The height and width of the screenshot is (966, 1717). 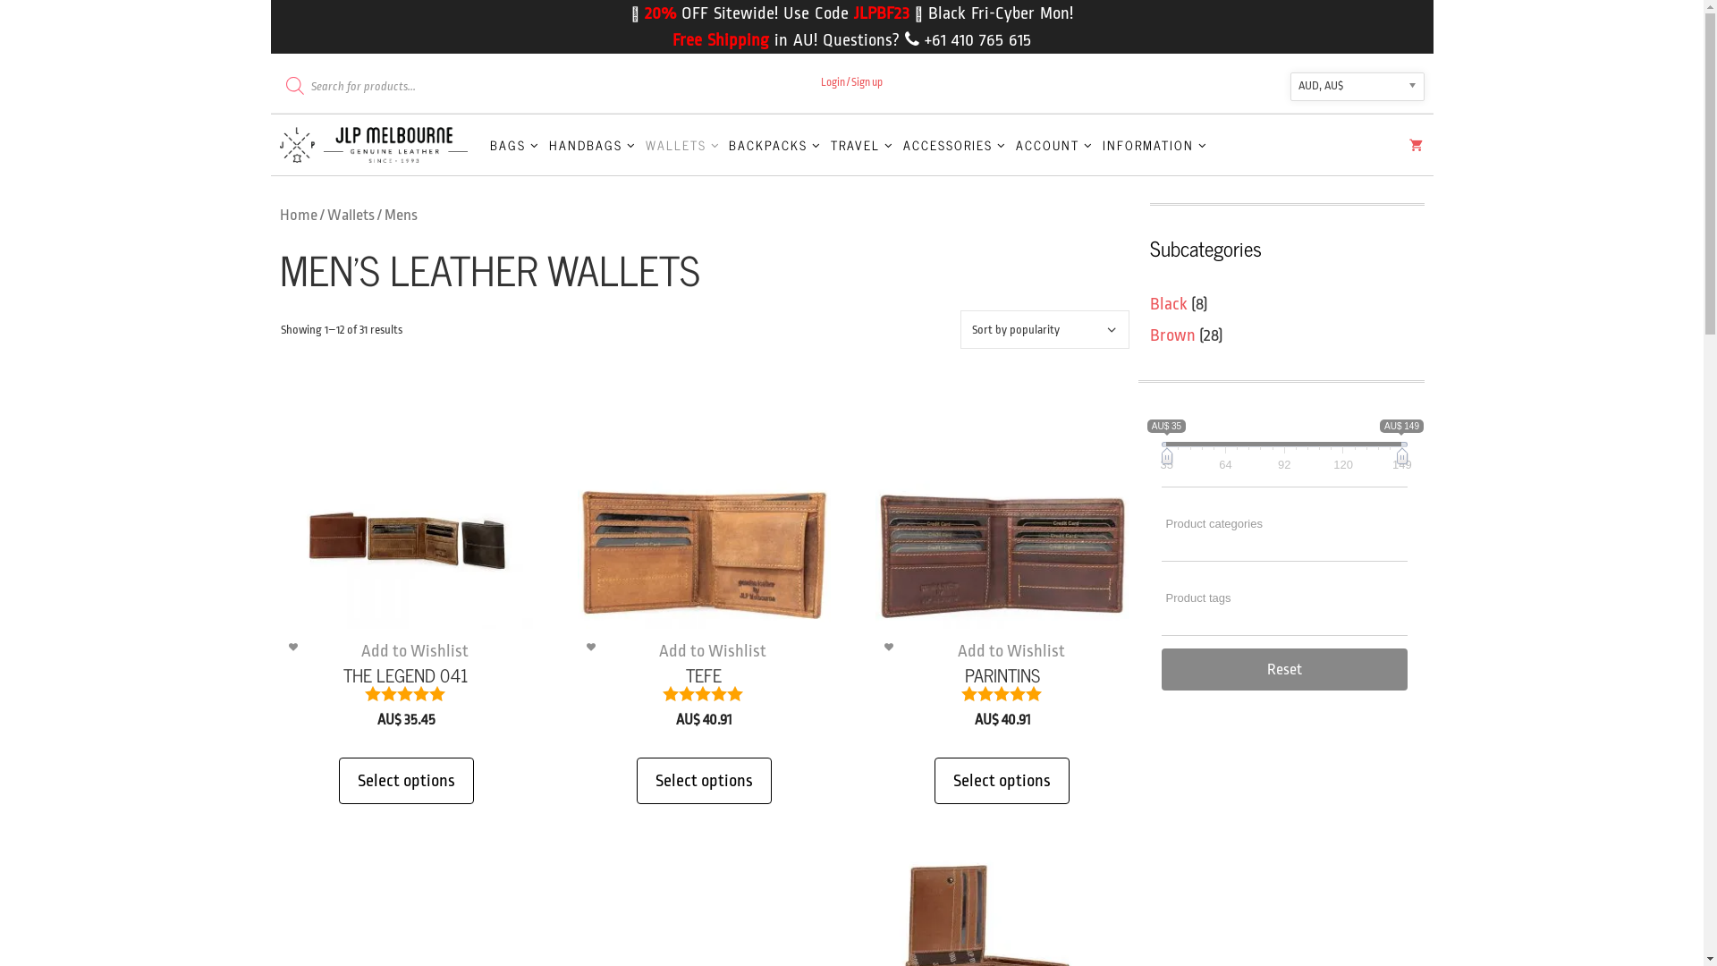 What do you see at coordinates (377, 145) in the screenshot?
I see `JLP Melbourne` at bounding box center [377, 145].